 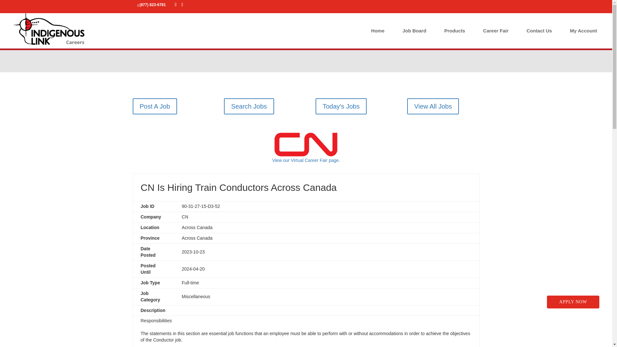 What do you see at coordinates (496, 37) in the screenshot?
I see `Career Fair` at bounding box center [496, 37].